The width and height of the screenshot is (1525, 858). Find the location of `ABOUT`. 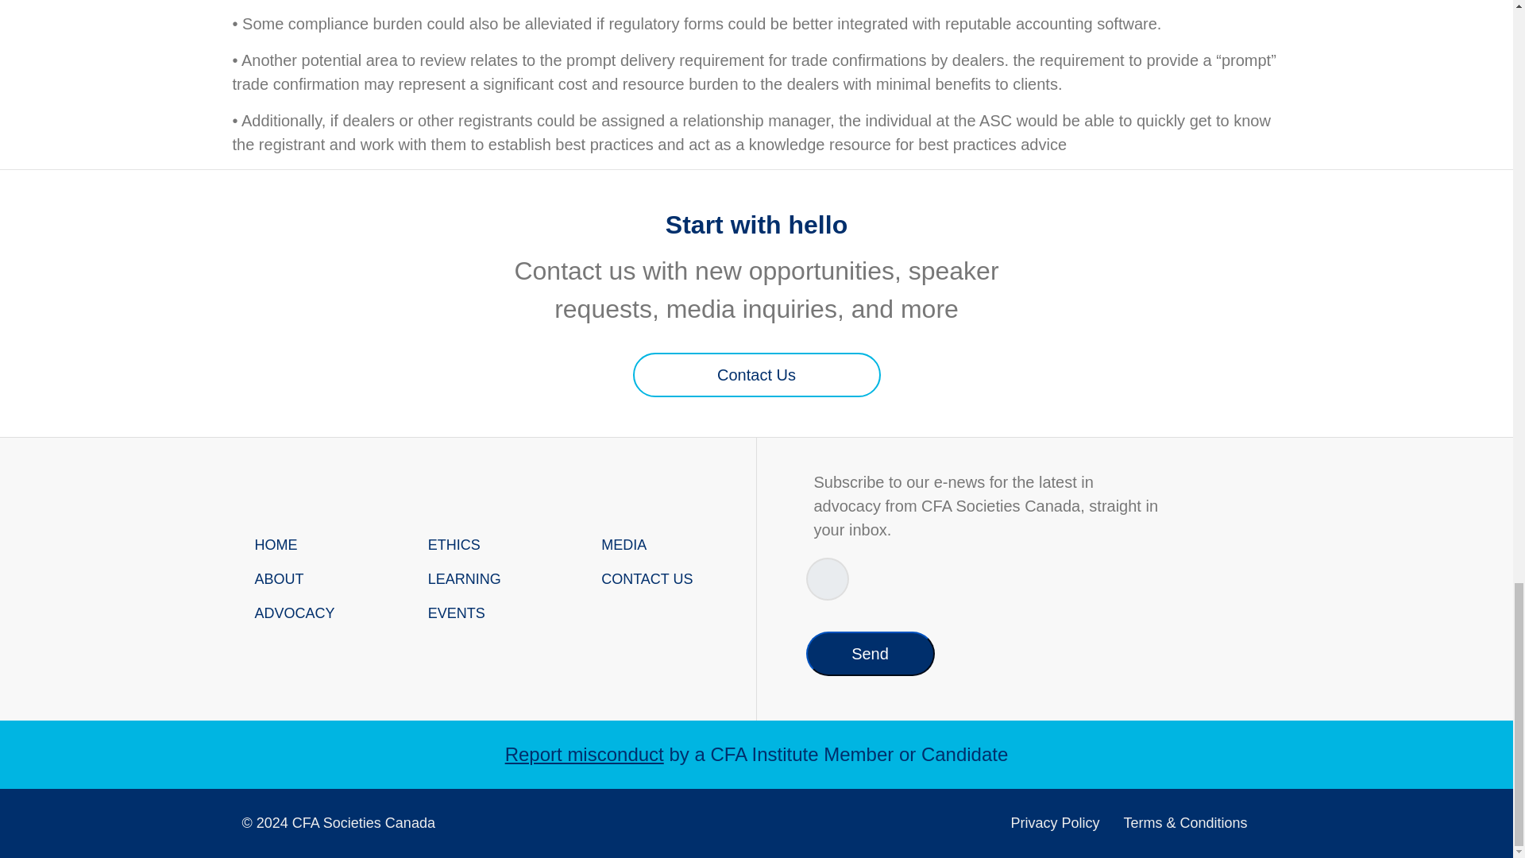

ABOUT is located at coordinates (319, 579).